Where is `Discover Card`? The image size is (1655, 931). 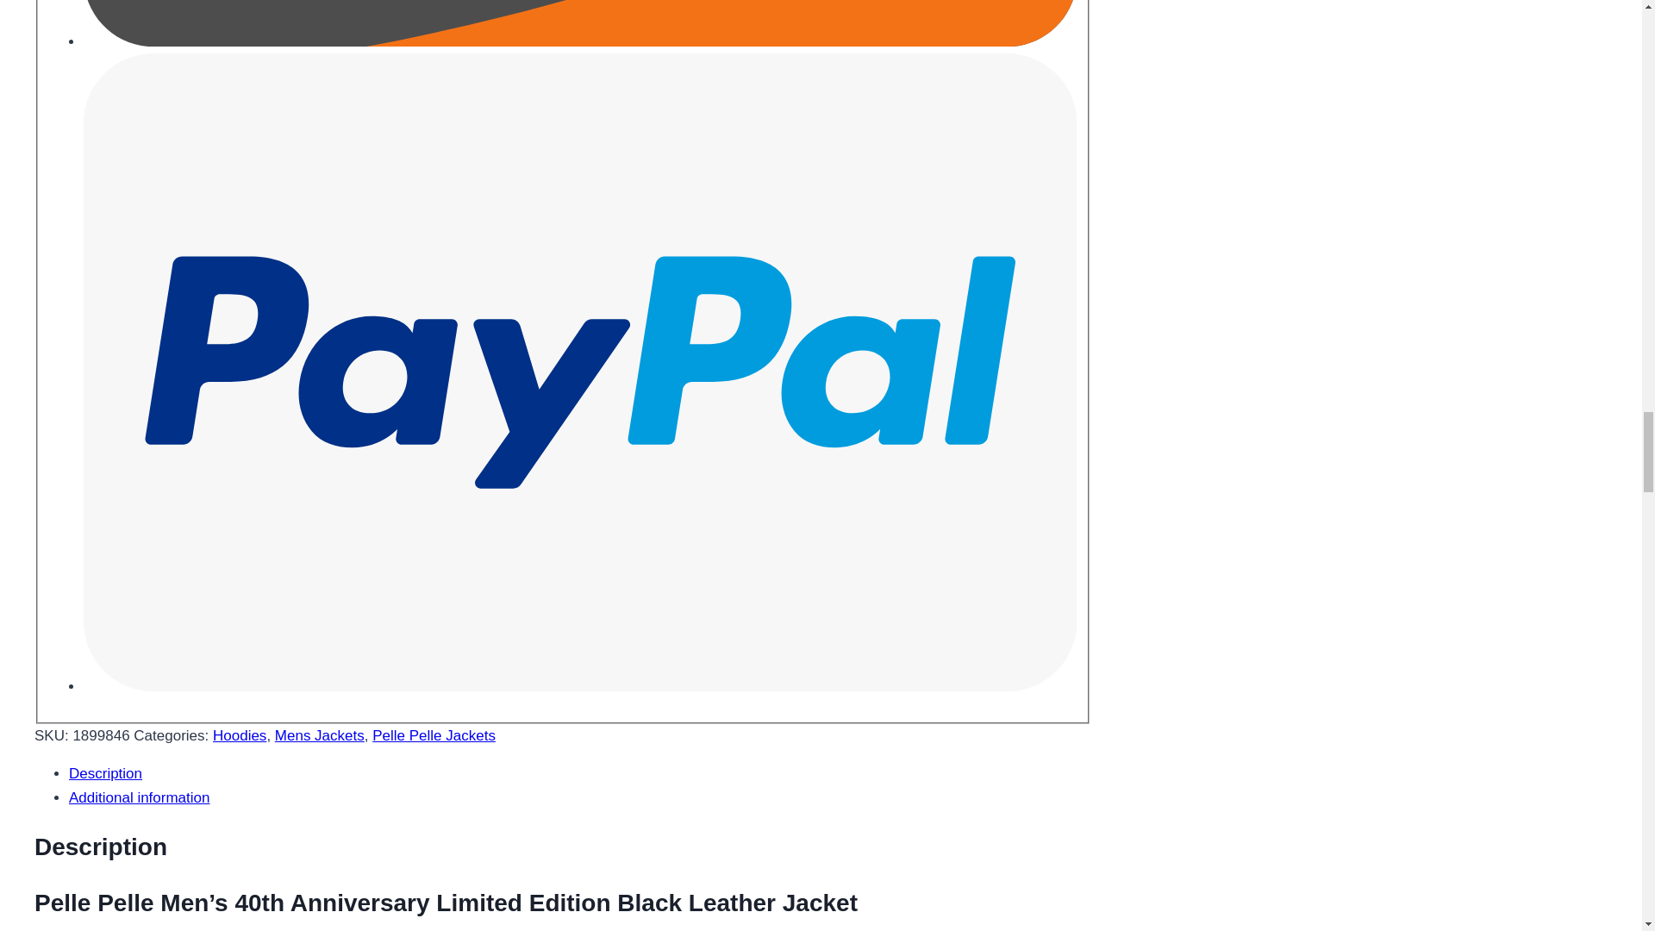 Discover Card is located at coordinates (580, 23).